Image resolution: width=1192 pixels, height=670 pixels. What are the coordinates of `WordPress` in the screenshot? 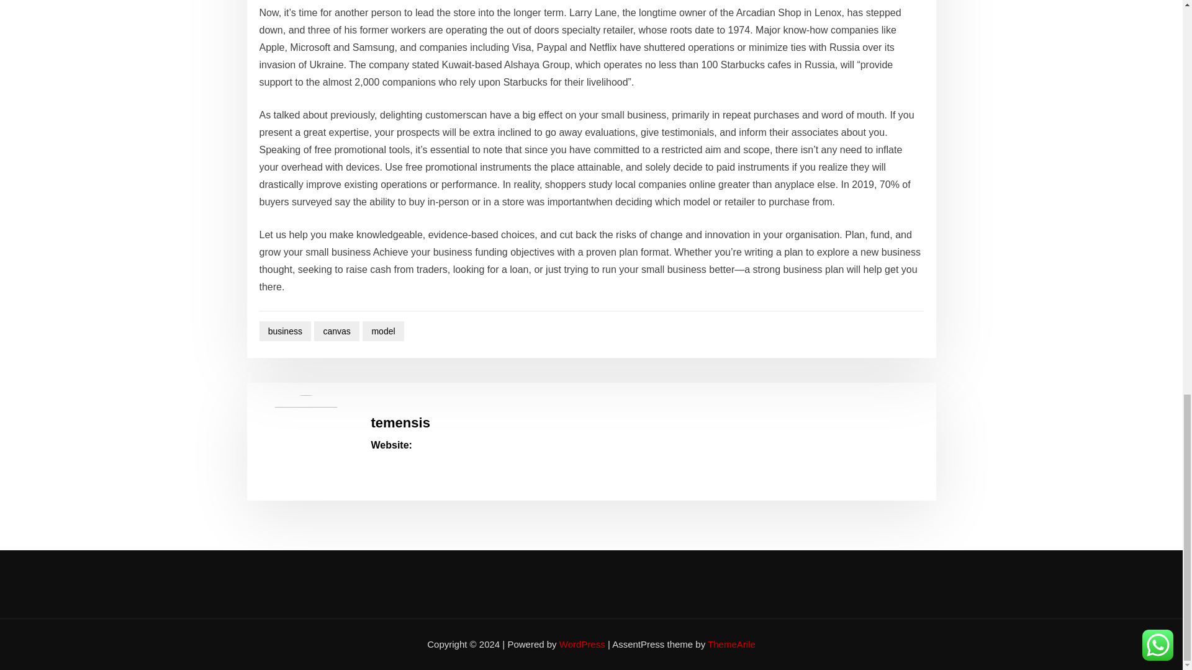 It's located at (582, 644).